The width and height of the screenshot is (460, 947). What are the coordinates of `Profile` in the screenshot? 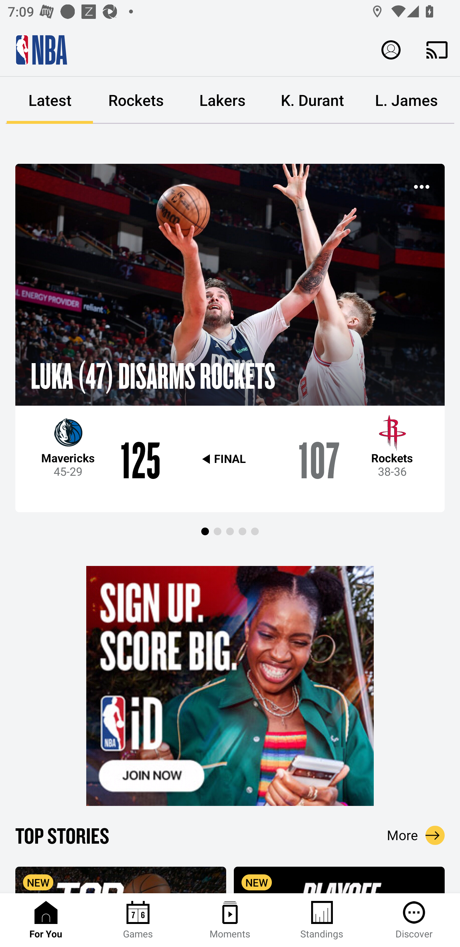 It's located at (391, 49).